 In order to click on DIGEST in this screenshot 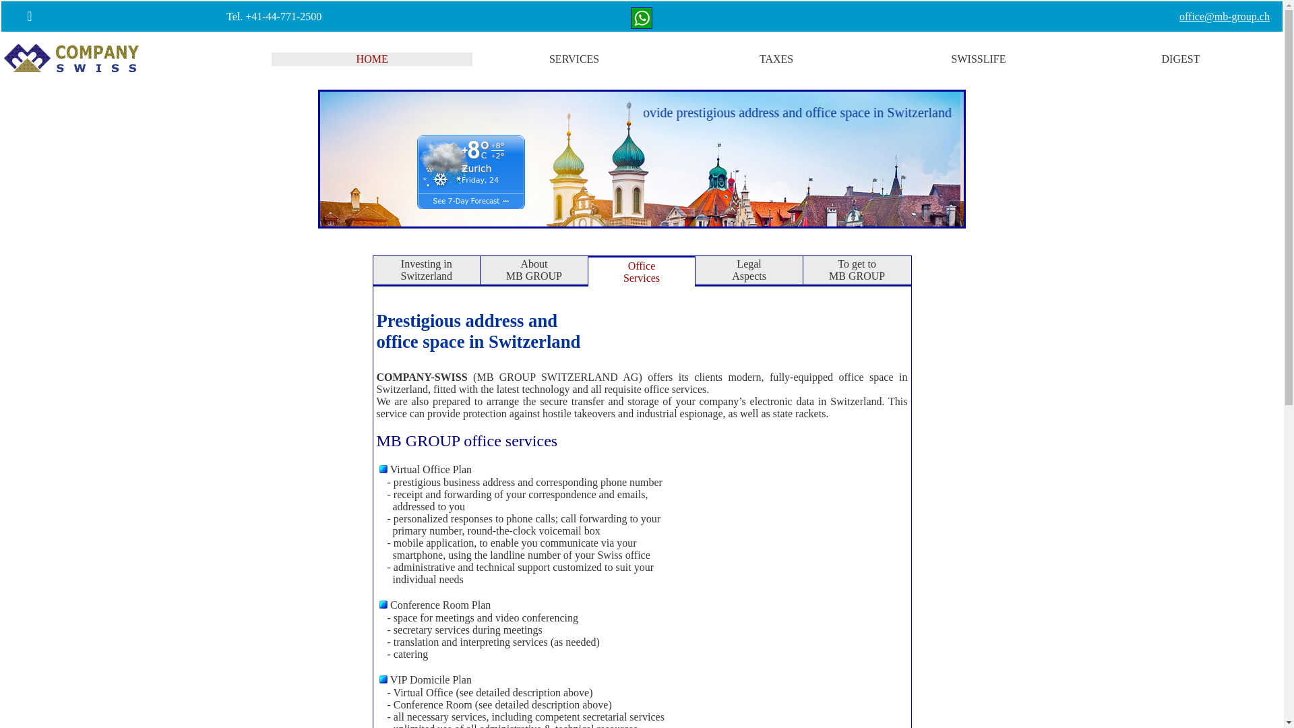, I will do `click(1181, 59)`.